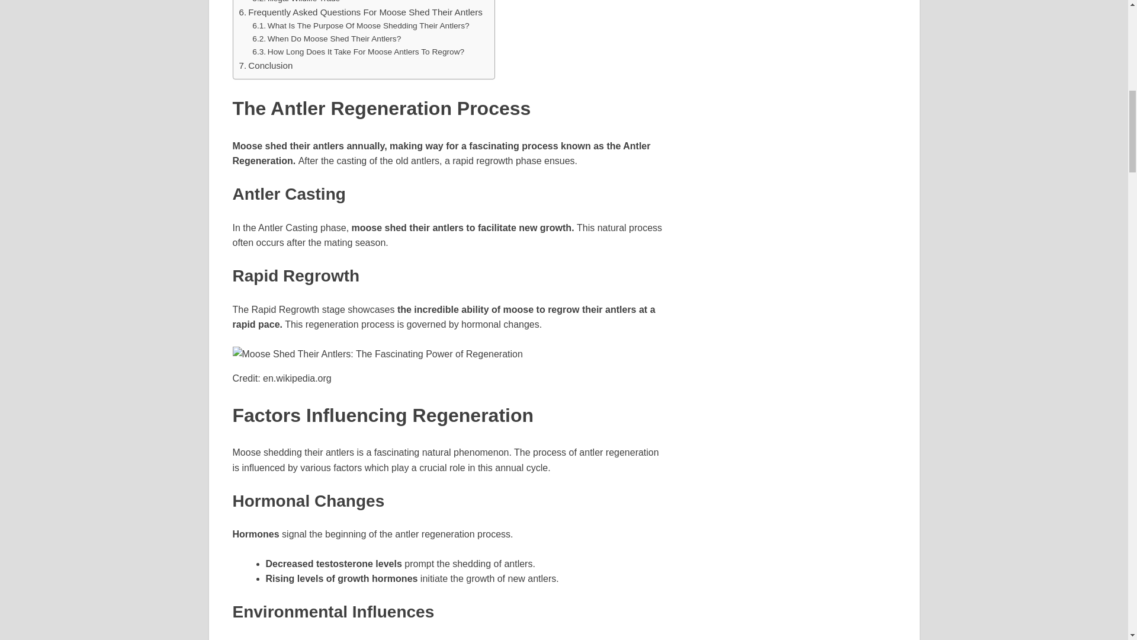 The image size is (1137, 640). Describe the element at coordinates (358, 52) in the screenshot. I see `How Long Does It Take For Moose Antlers To Regrow?` at that location.